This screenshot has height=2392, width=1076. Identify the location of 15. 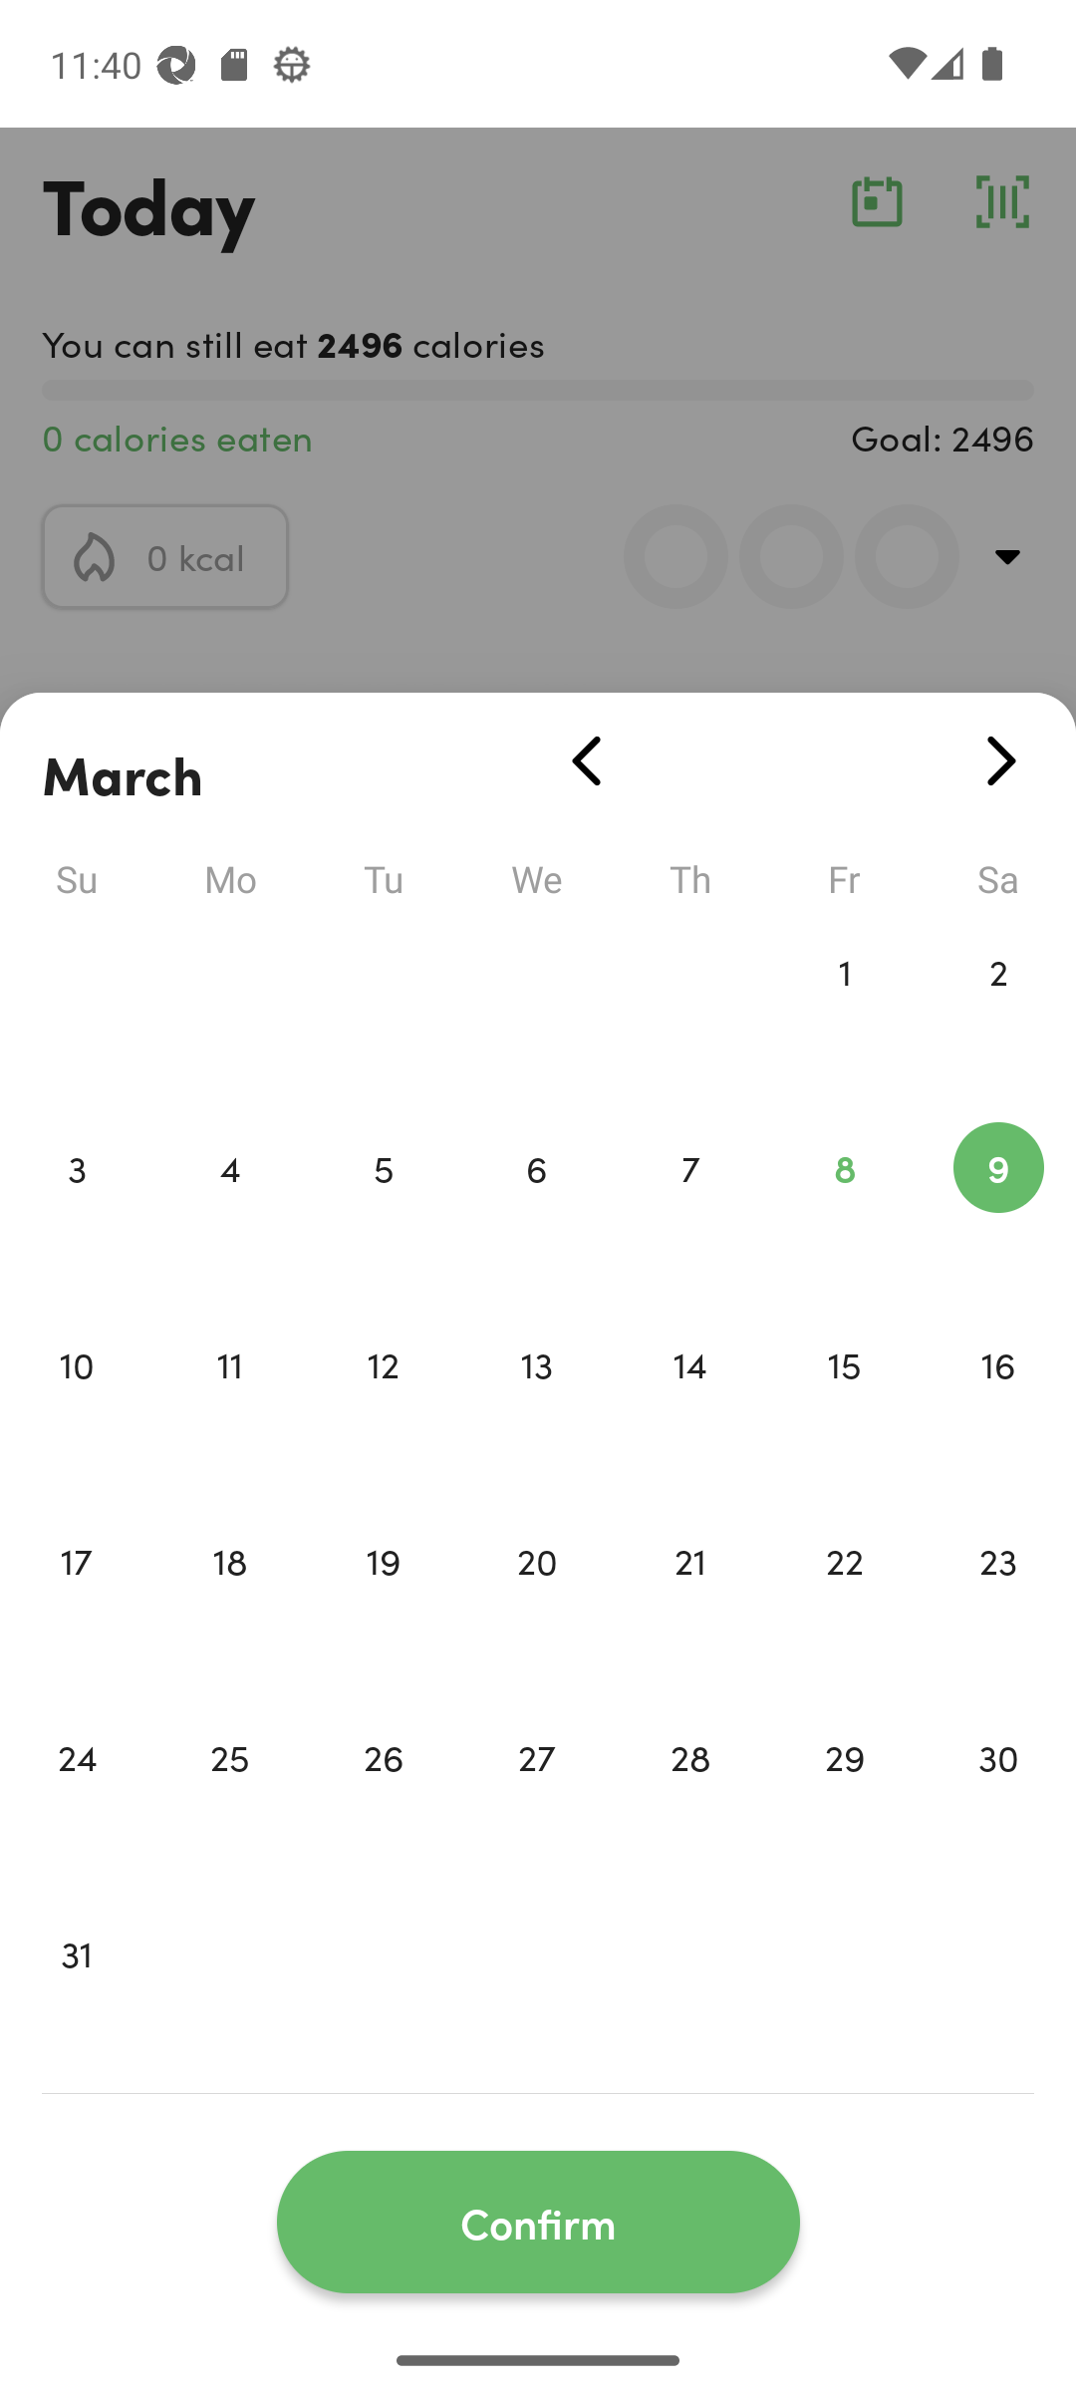
(845, 1405).